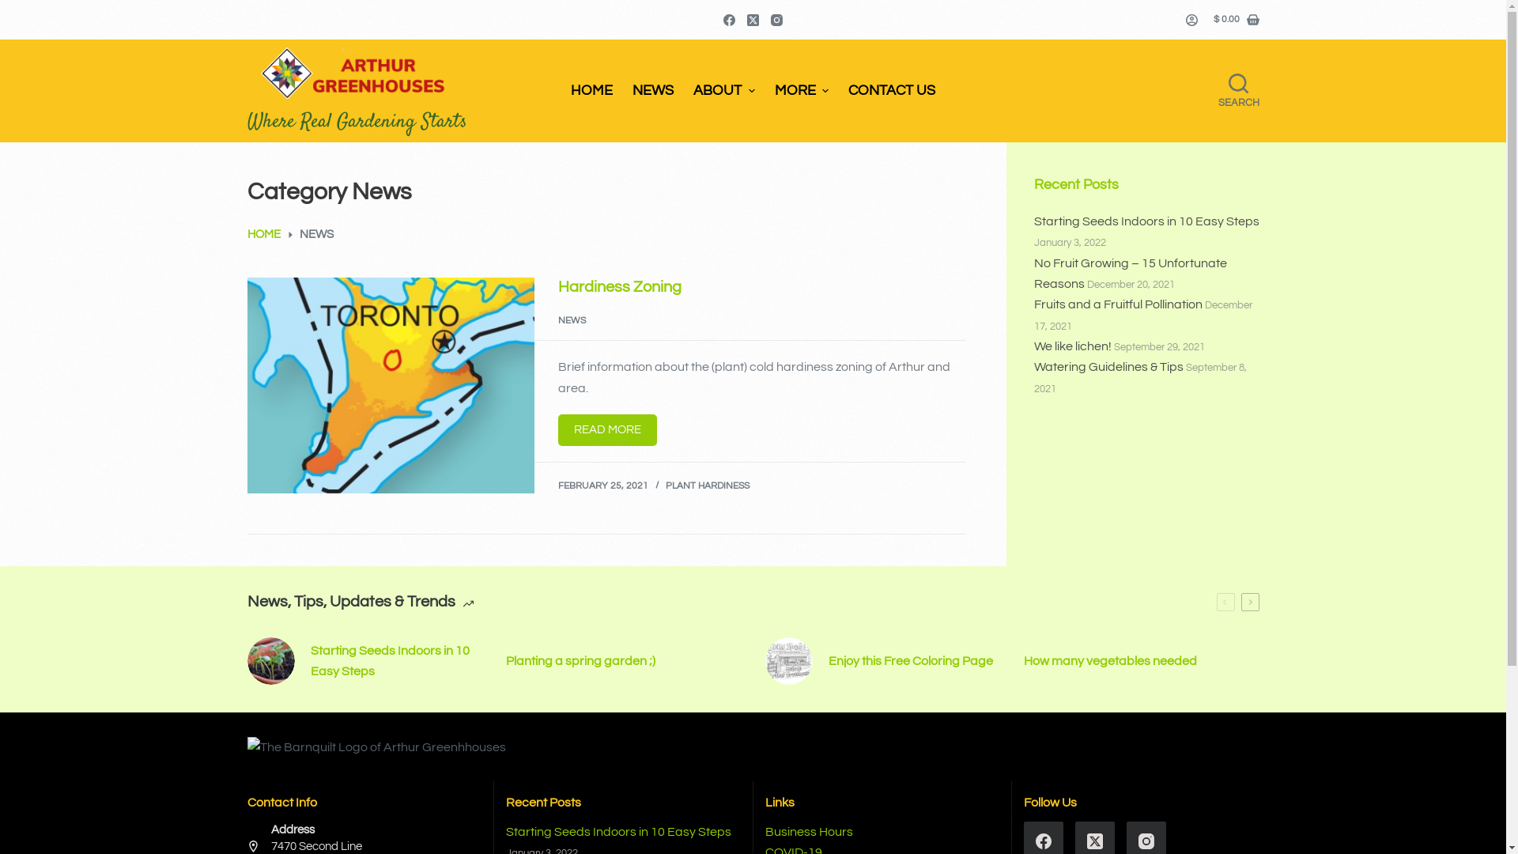 This screenshot has width=1518, height=854. I want to click on PLANT HARDINESS, so click(708, 486).